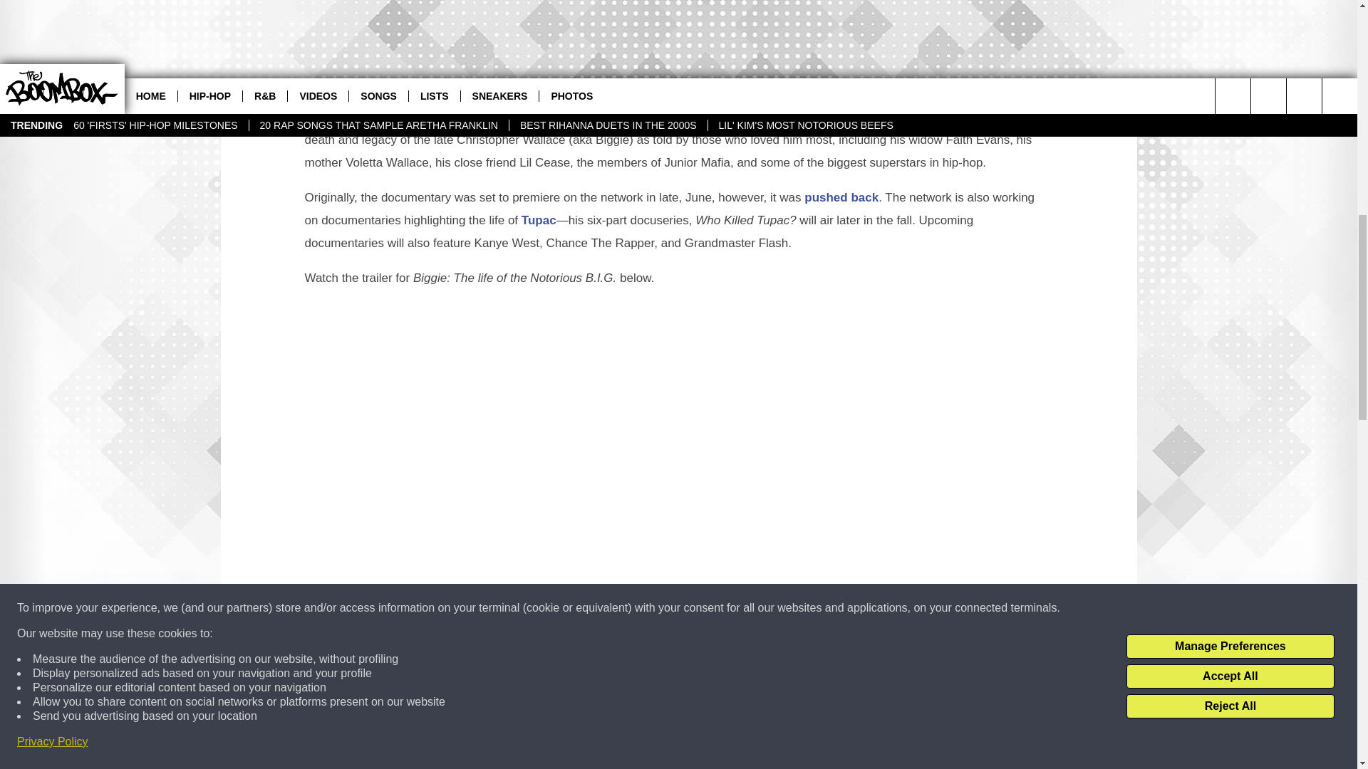 This screenshot has width=1368, height=769. What do you see at coordinates (380, 720) in the screenshot?
I see `Hip-Hop` at bounding box center [380, 720].